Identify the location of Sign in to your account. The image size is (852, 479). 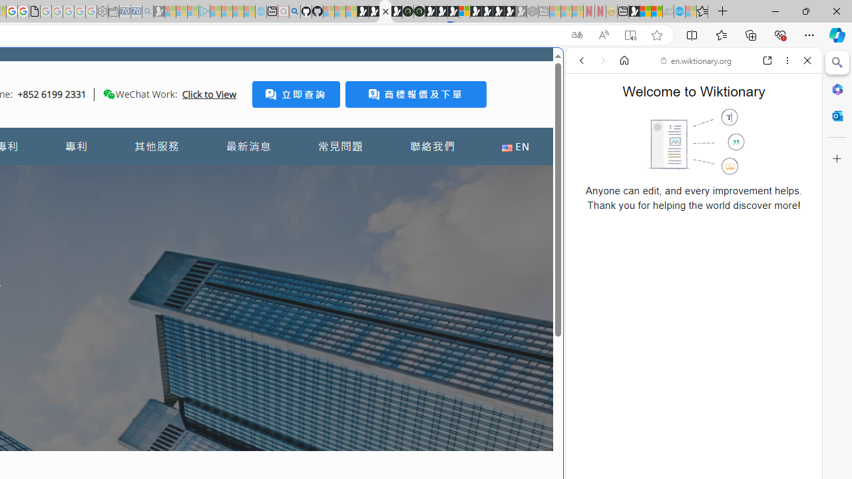
(465, 12).